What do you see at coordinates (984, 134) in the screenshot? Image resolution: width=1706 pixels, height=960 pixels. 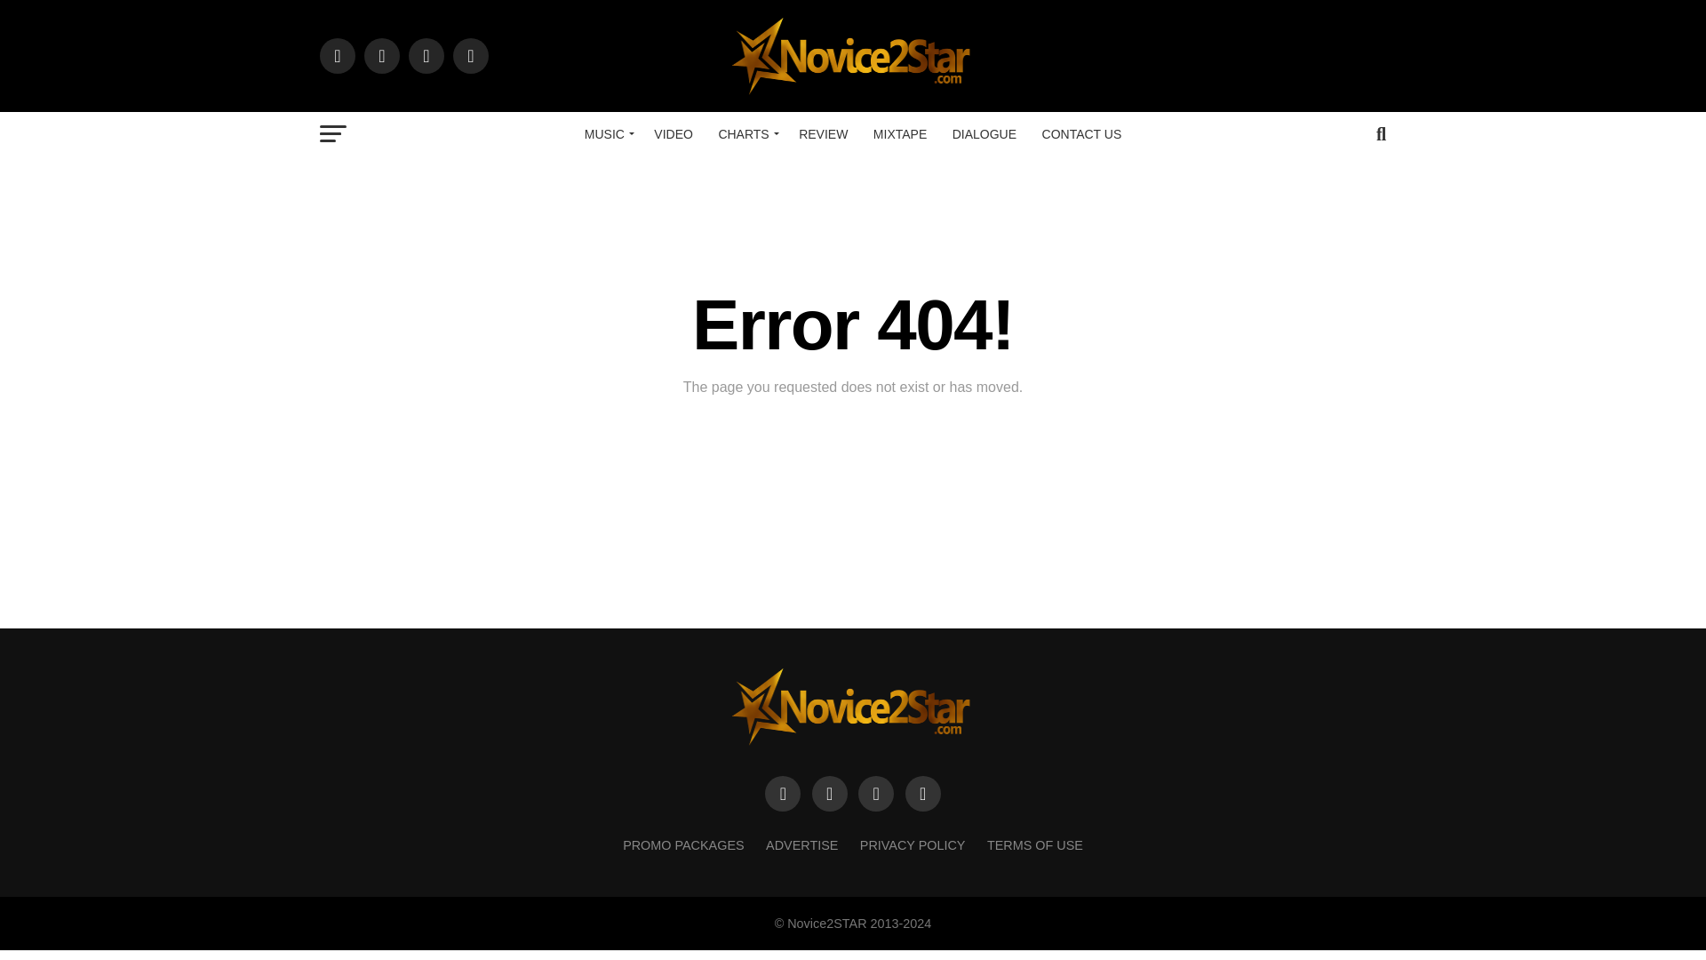 I see `DIALOGUE` at bounding box center [984, 134].